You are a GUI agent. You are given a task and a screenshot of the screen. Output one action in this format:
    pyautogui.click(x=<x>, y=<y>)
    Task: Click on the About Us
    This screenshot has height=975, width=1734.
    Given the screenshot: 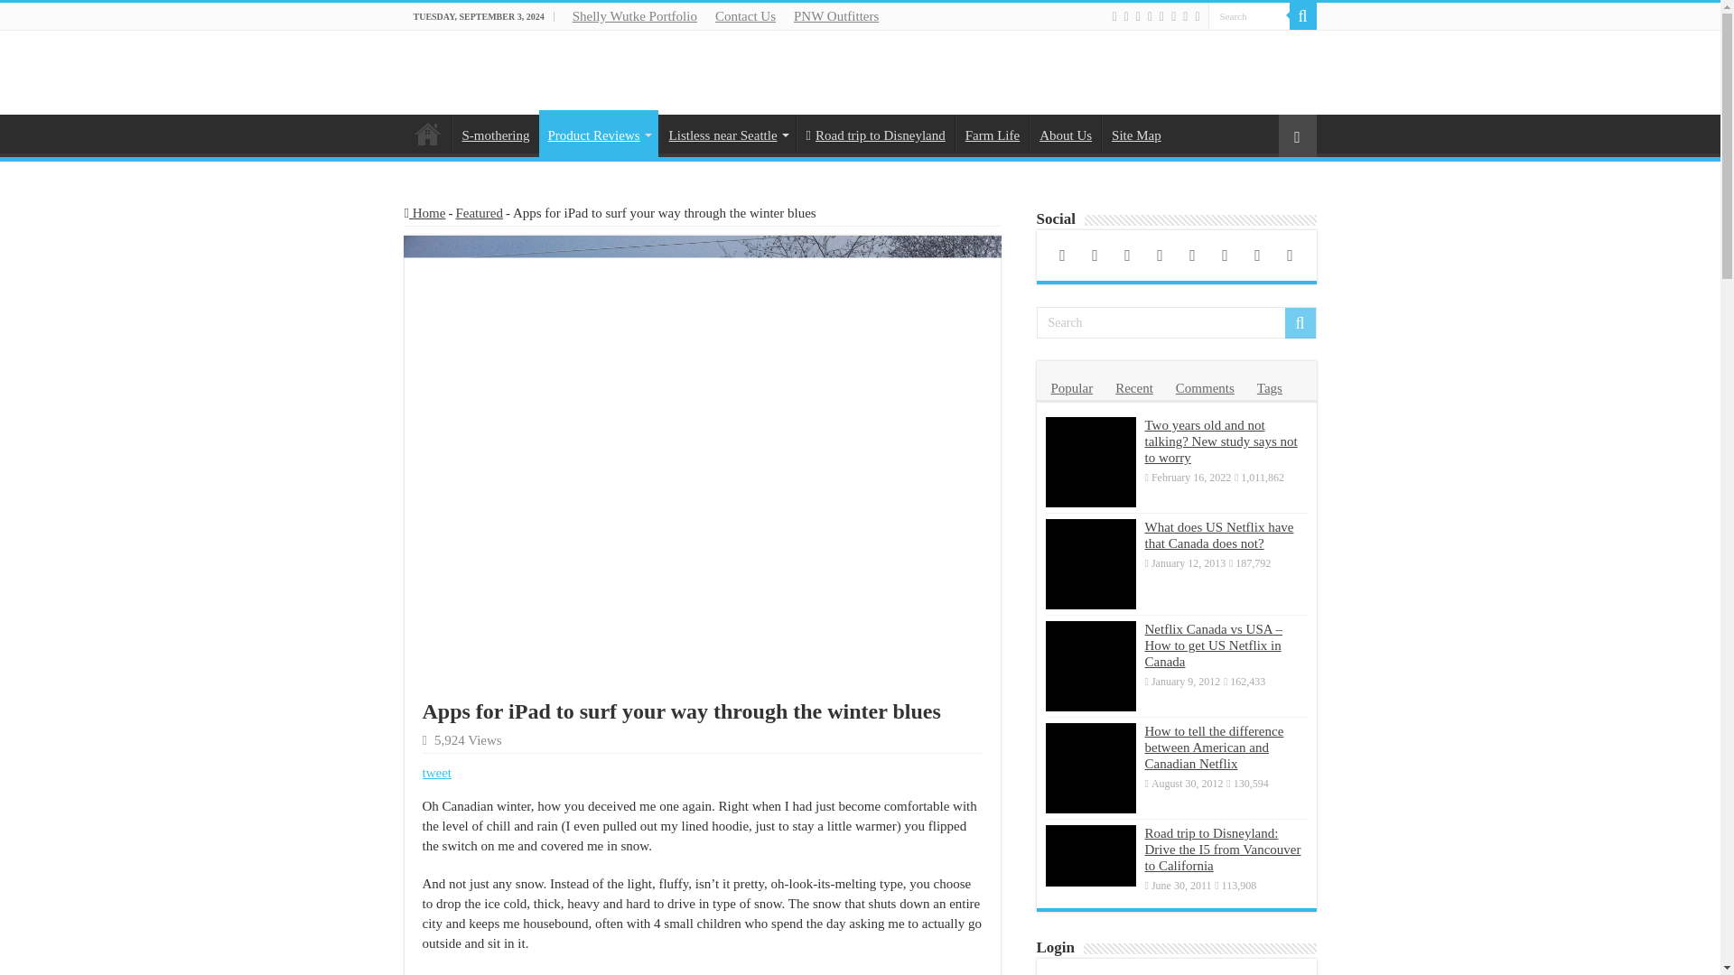 What is the action you would take?
    pyautogui.click(x=1066, y=134)
    